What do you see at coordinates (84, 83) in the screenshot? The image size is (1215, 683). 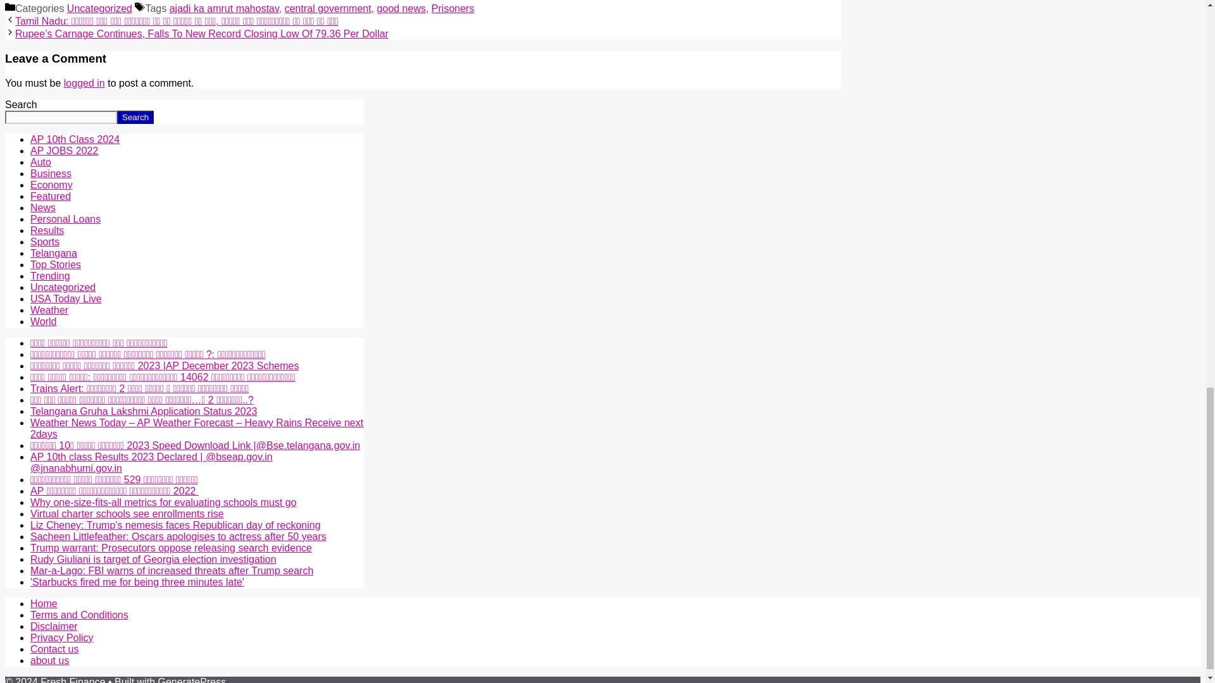 I see `logged in` at bounding box center [84, 83].